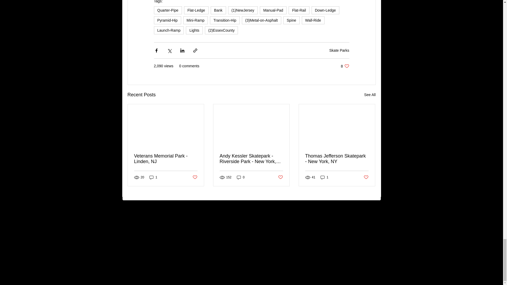  Describe the element at coordinates (166, 159) in the screenshot. I see `Manual-Pad` at that location.